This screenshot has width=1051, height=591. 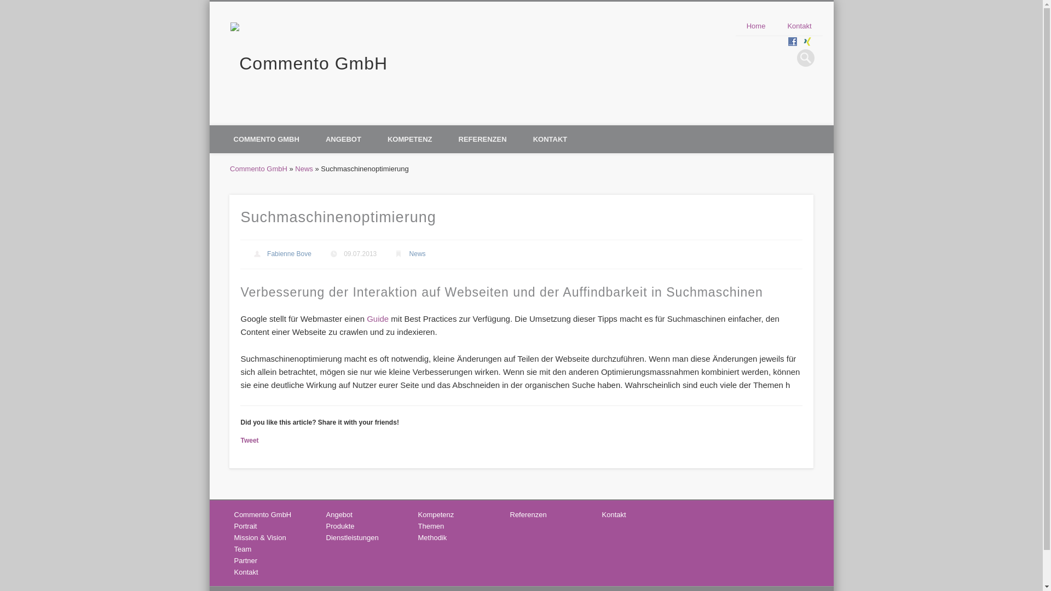 I want to click on Commento GmbH, so click(x=462, y=43).